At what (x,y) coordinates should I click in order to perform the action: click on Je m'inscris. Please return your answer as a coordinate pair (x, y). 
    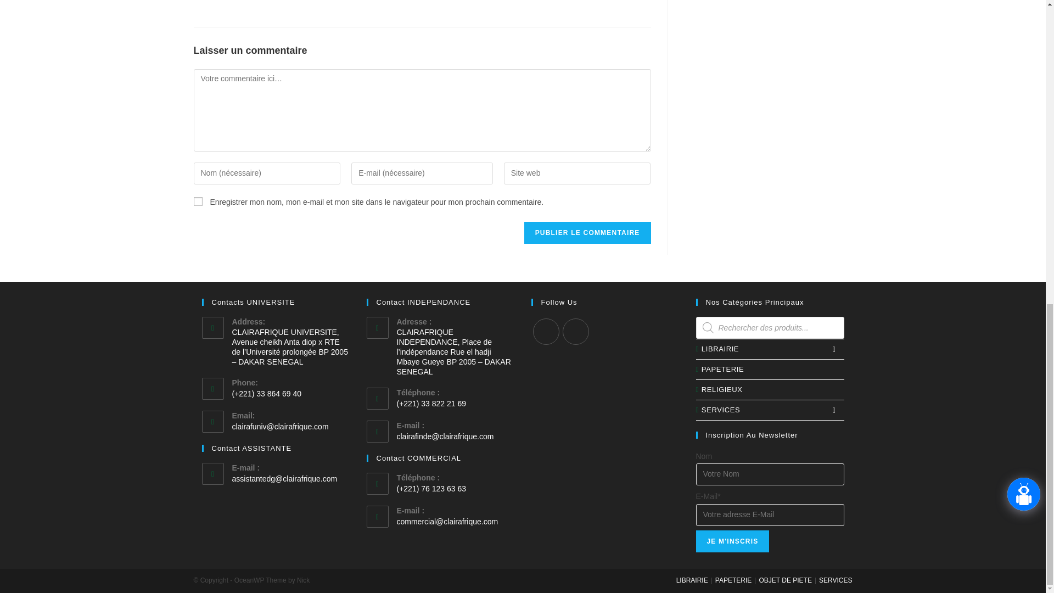
    Looking at the image, I should click on (732, 541).